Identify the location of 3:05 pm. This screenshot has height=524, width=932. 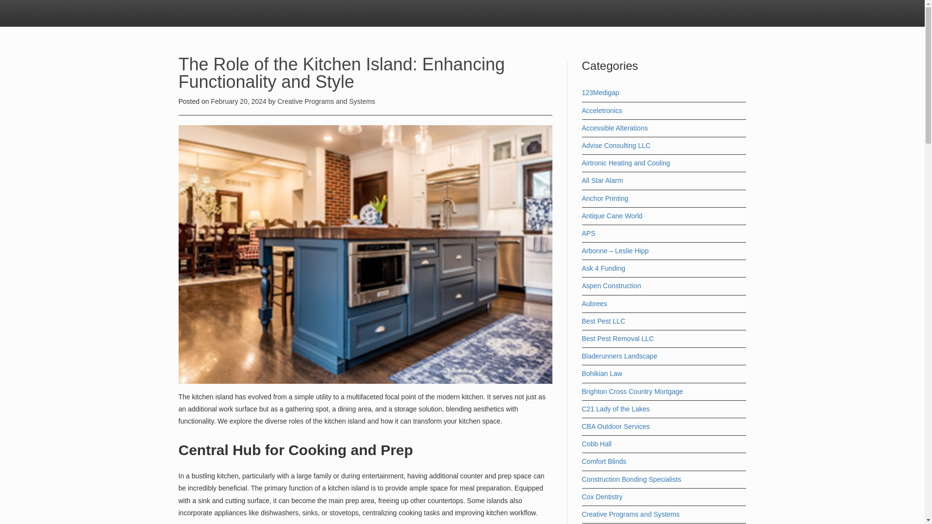
(239, 101).